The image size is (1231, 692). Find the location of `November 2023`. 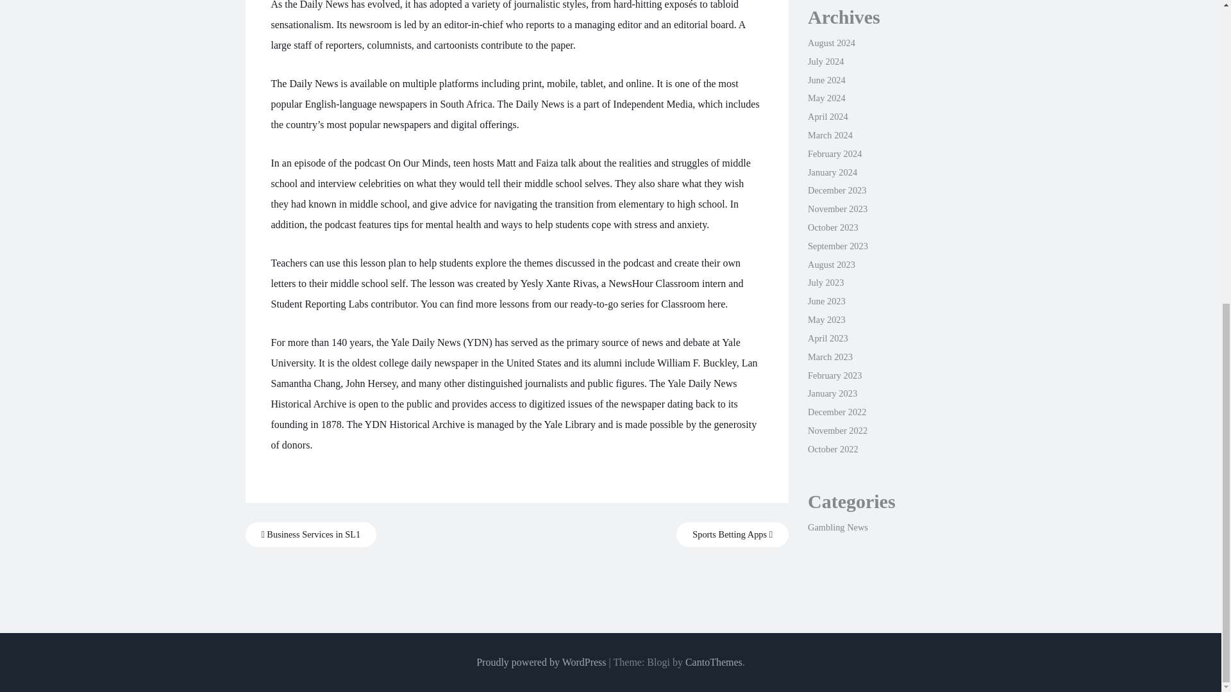

November 2023 is located at coordinates (837, 208).